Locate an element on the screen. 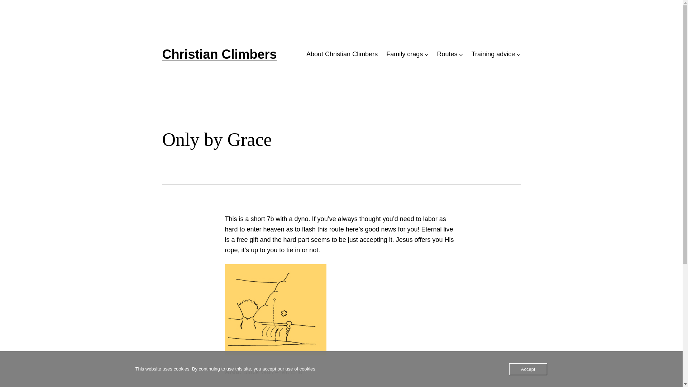 Image resolution: width=688 pixels, height=387 pixels. Only_by_Grace_topo is located at coordinates (276, 310).